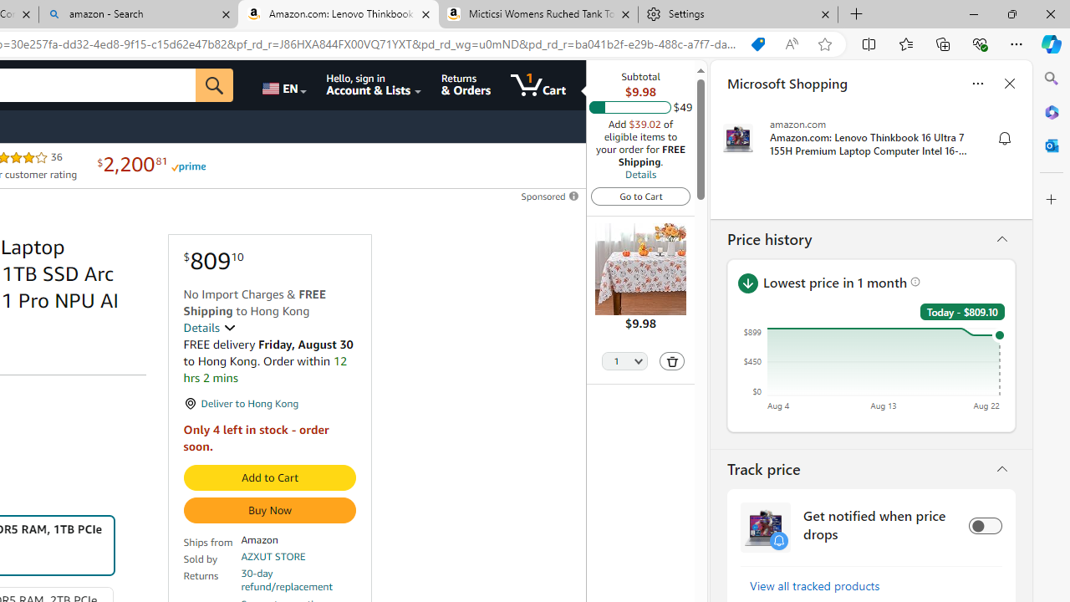 This screenshot has width=1070, height=602. What do you see at coordinates (671, 361) in the screenshot?
I see `Delete` at bounding box center [671, 361].